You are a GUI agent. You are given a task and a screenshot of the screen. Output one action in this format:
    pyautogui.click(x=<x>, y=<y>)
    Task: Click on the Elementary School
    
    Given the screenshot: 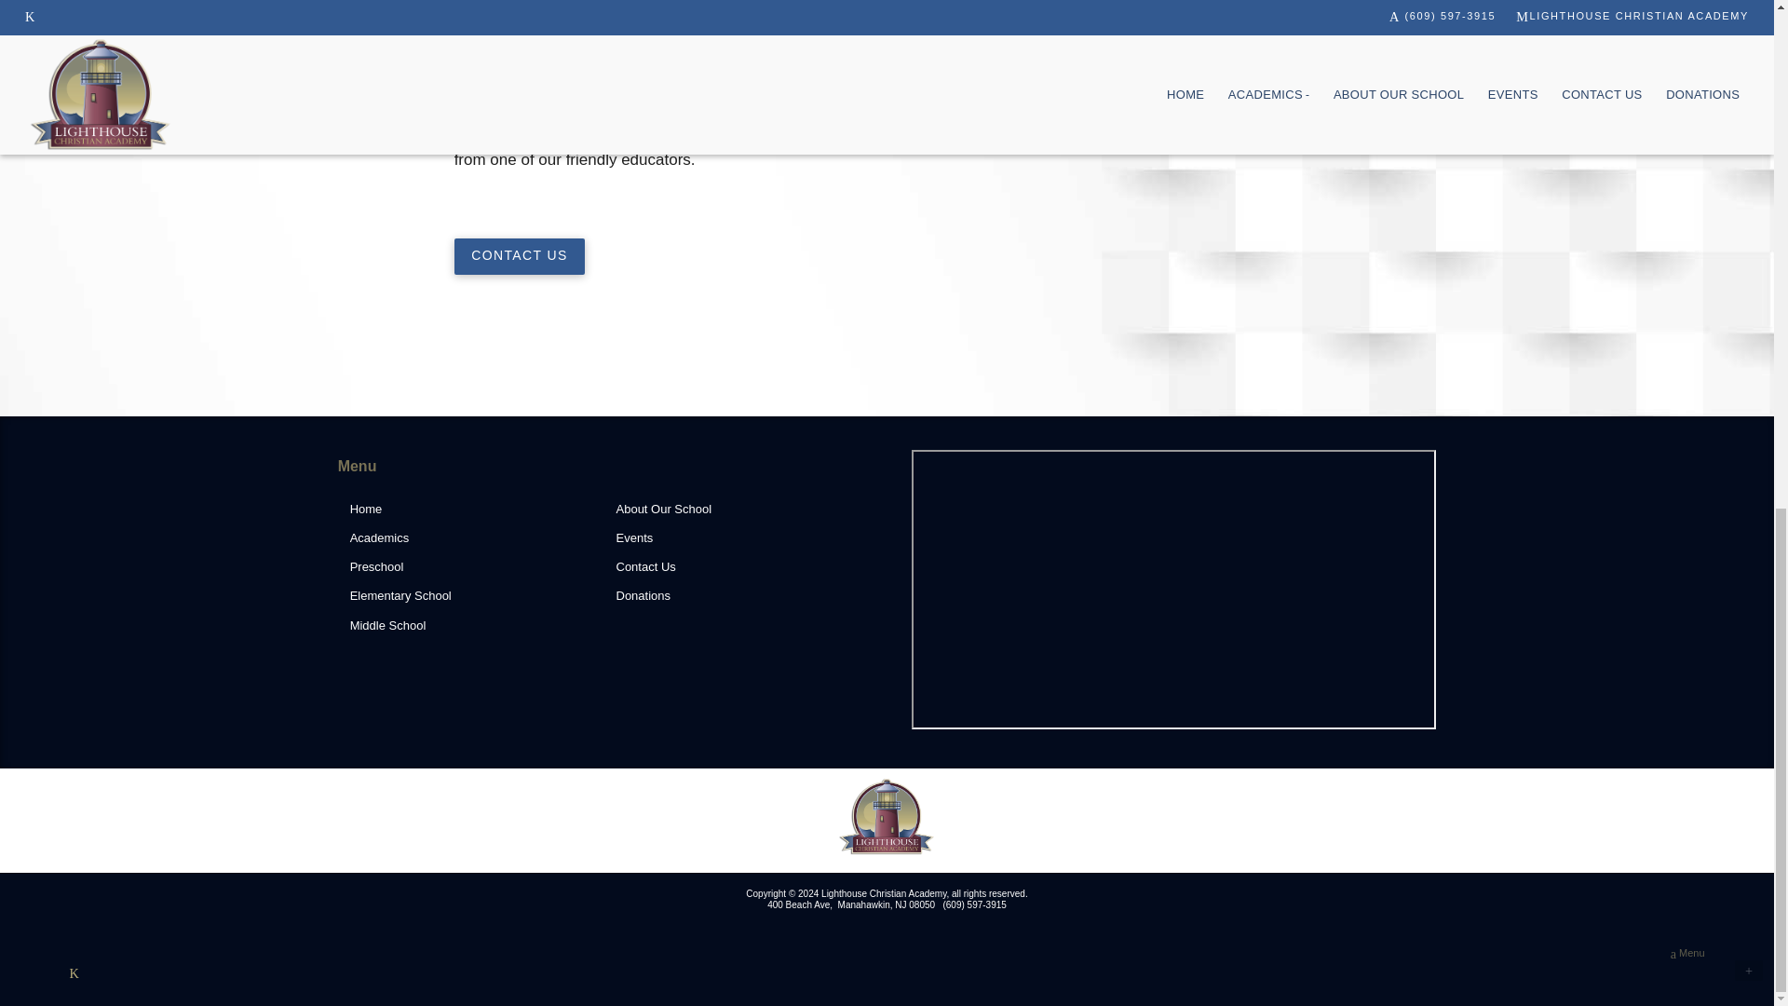 What is the action you would take?
    pyautogui.click(x=467, y=596)
    